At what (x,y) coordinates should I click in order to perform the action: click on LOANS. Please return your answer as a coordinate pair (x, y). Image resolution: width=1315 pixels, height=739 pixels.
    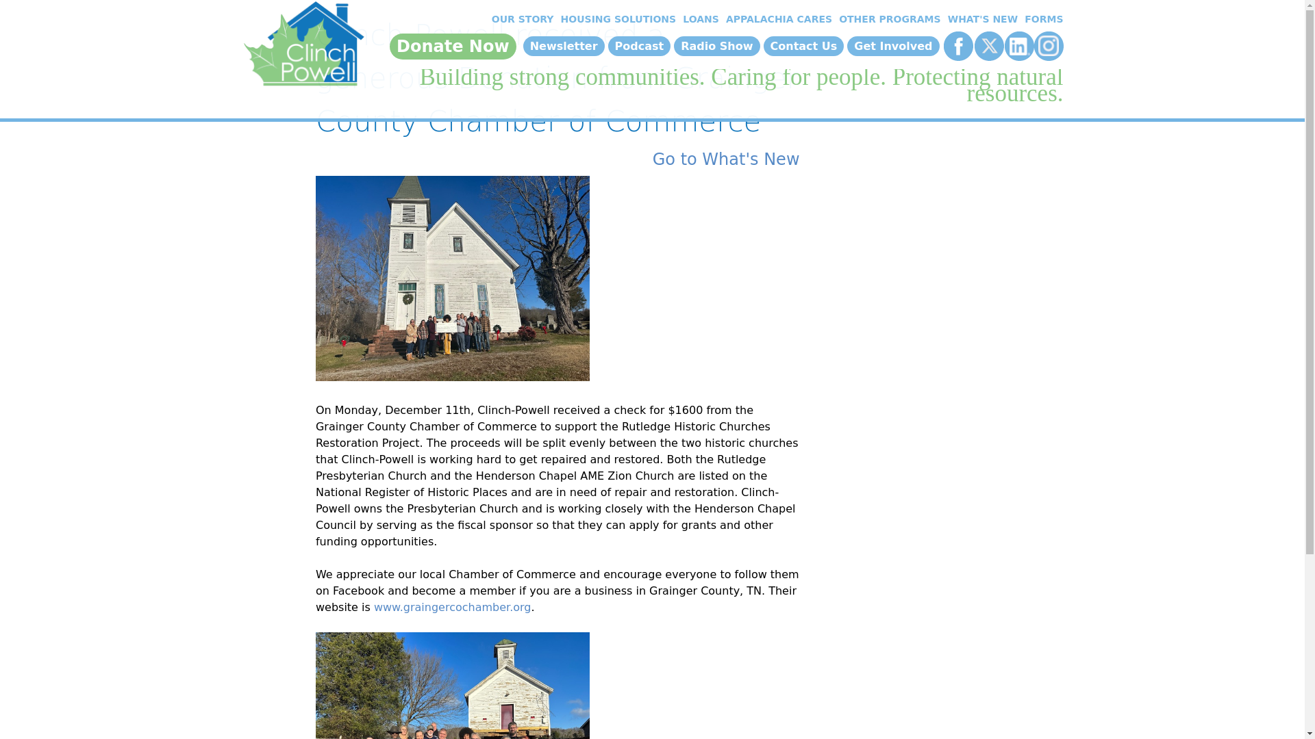
    Looking at the image, I should click on (699, 19).